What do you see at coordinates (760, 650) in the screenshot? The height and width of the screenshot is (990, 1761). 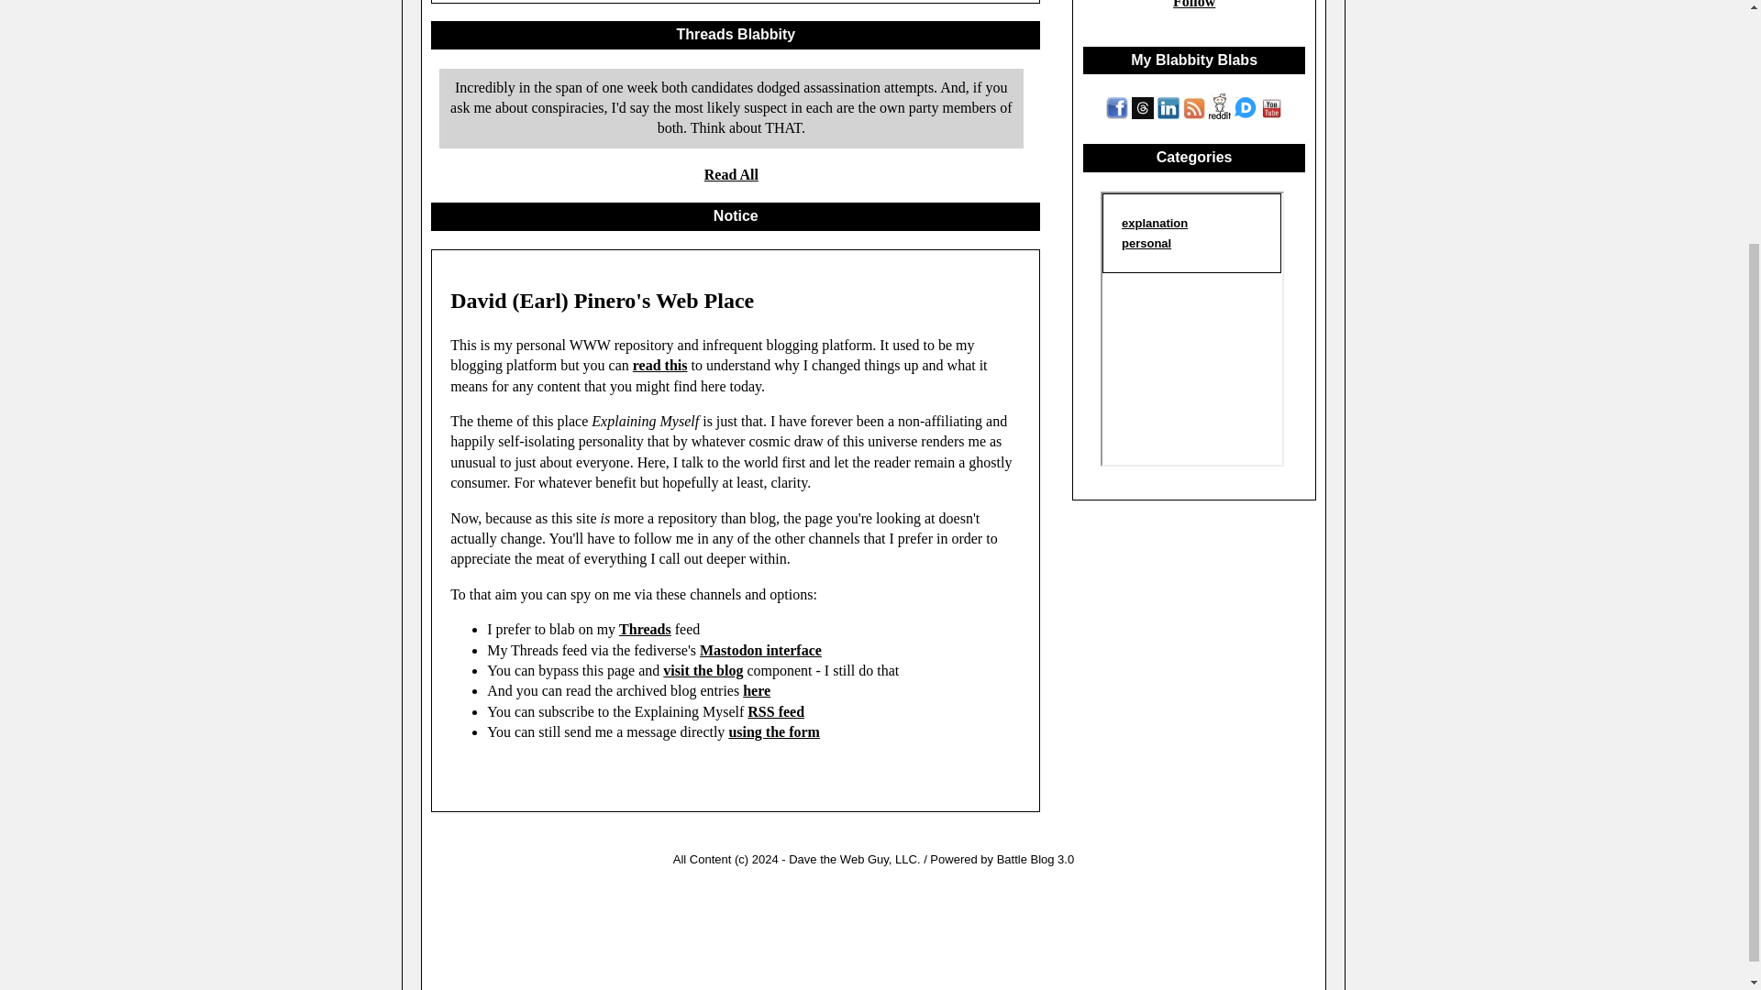 I see `Mastodon interface` at bounding box center [760, 650].